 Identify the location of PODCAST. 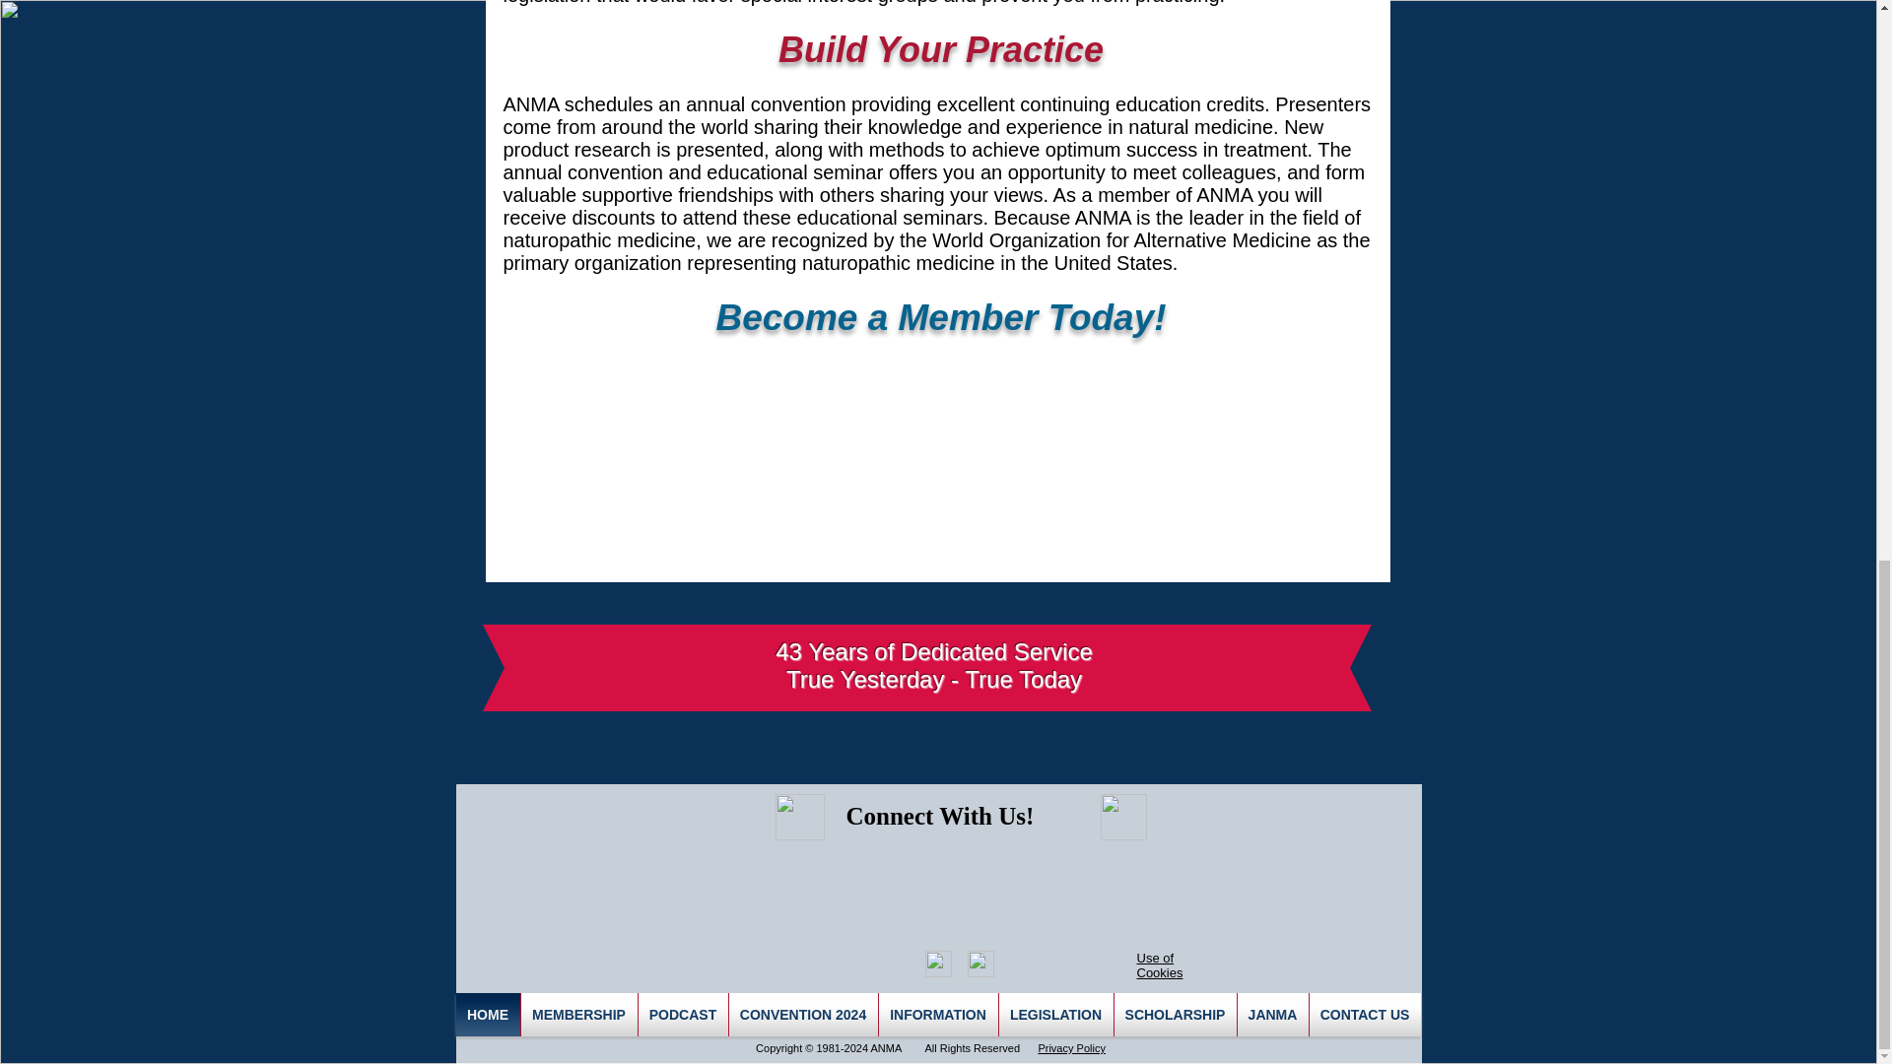
(684, 1014).